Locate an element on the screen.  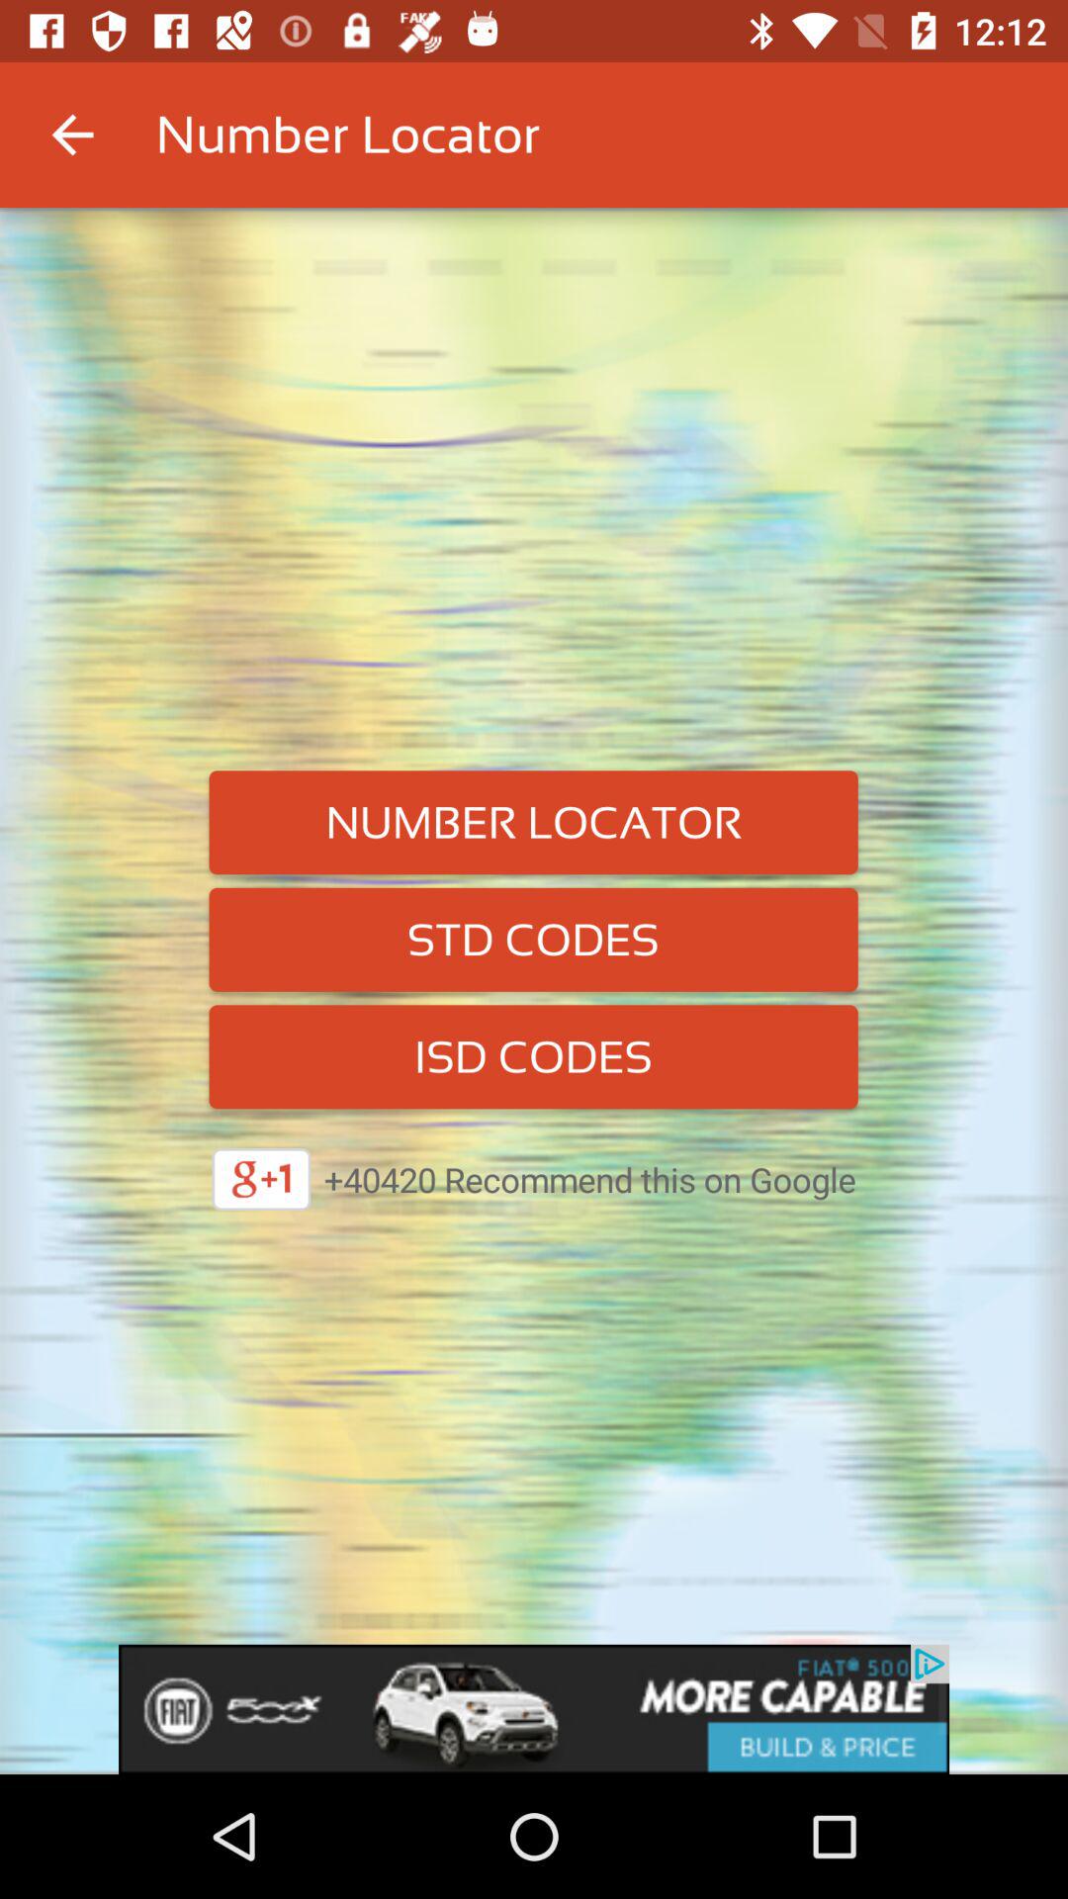
open car advertisement is located at coordinates (534, 1709).